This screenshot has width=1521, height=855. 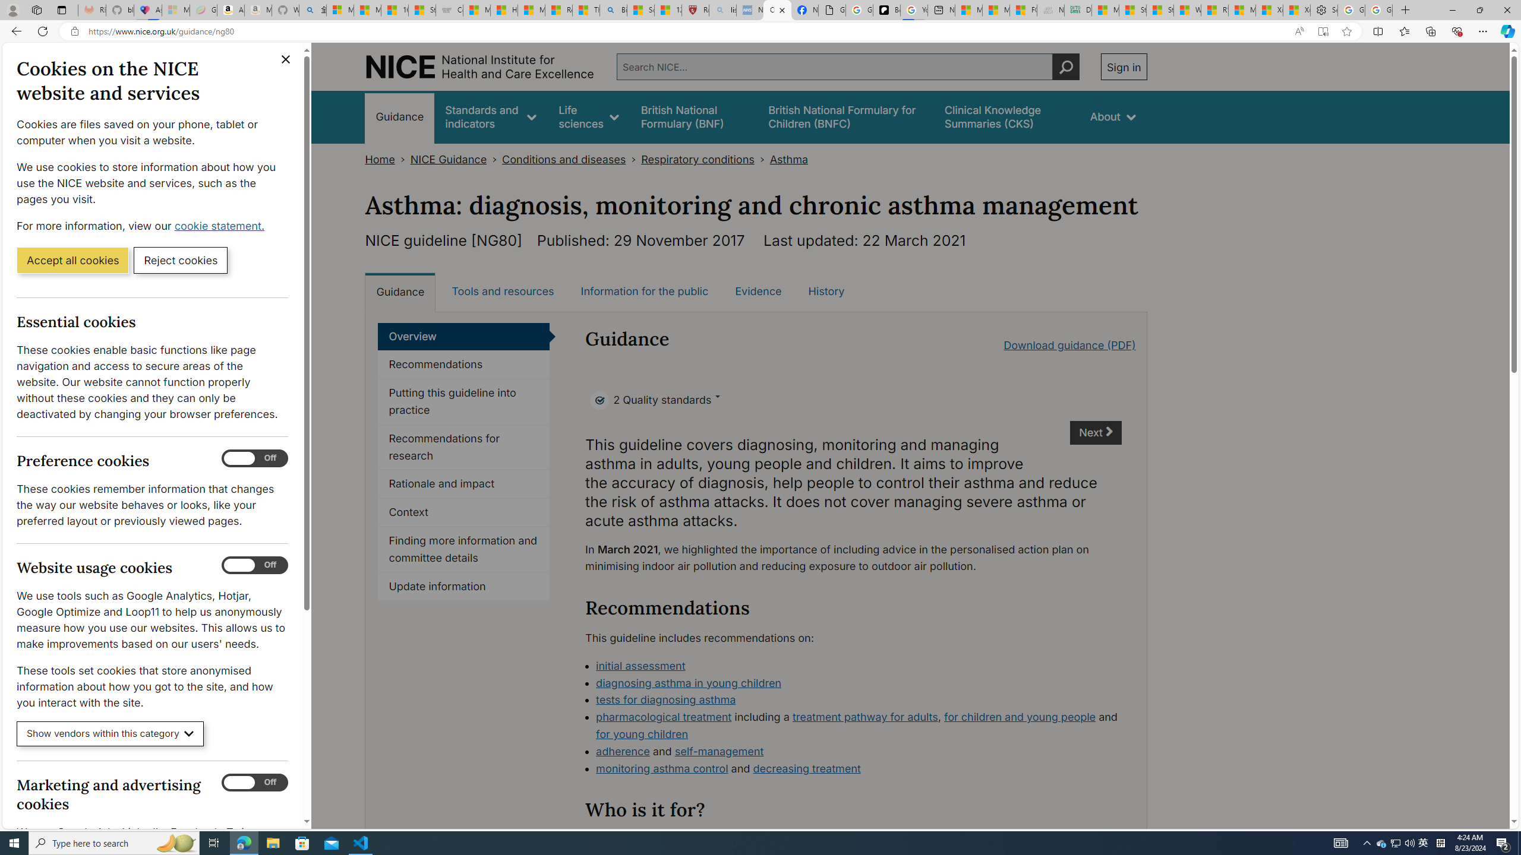 What do you see at coordinates (1123, 66) in the screenshot?
I see `Sign in` at bounding box center [1123, 66].